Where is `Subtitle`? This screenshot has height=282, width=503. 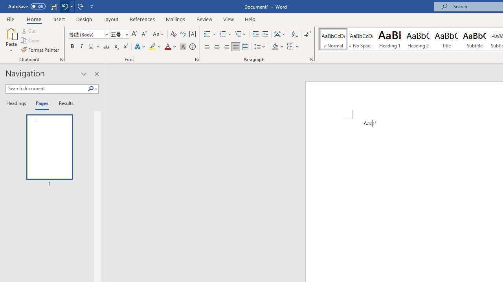 Subtitle is located at coordinates (475, 39).